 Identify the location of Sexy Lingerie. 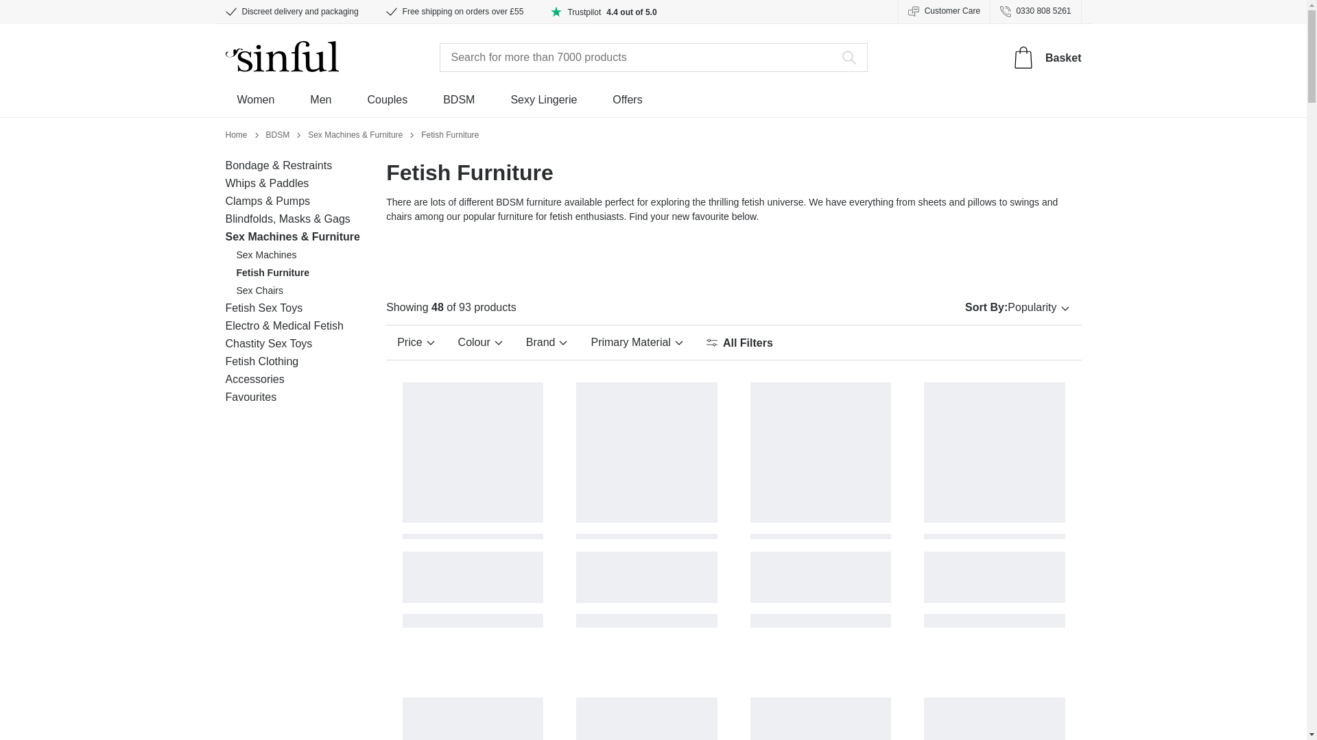
(543, 104).